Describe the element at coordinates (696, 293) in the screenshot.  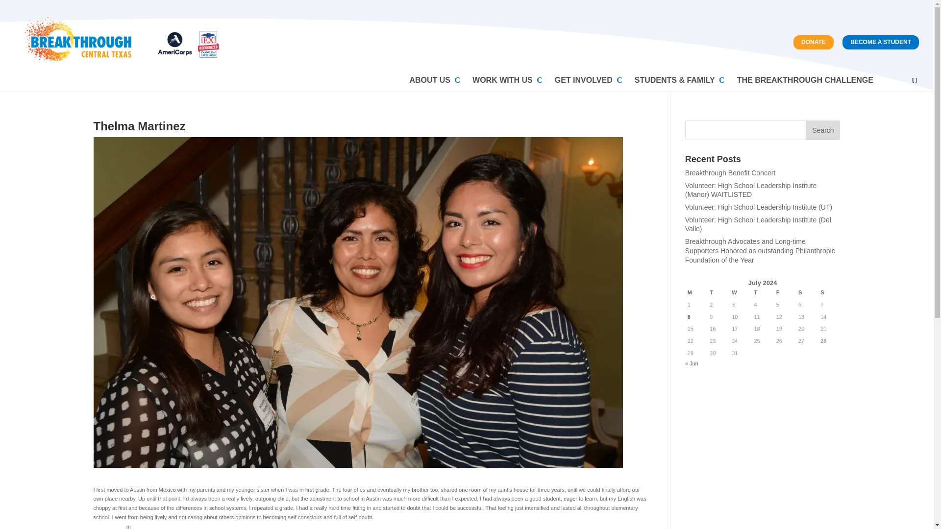
I see `Monday` at that location.